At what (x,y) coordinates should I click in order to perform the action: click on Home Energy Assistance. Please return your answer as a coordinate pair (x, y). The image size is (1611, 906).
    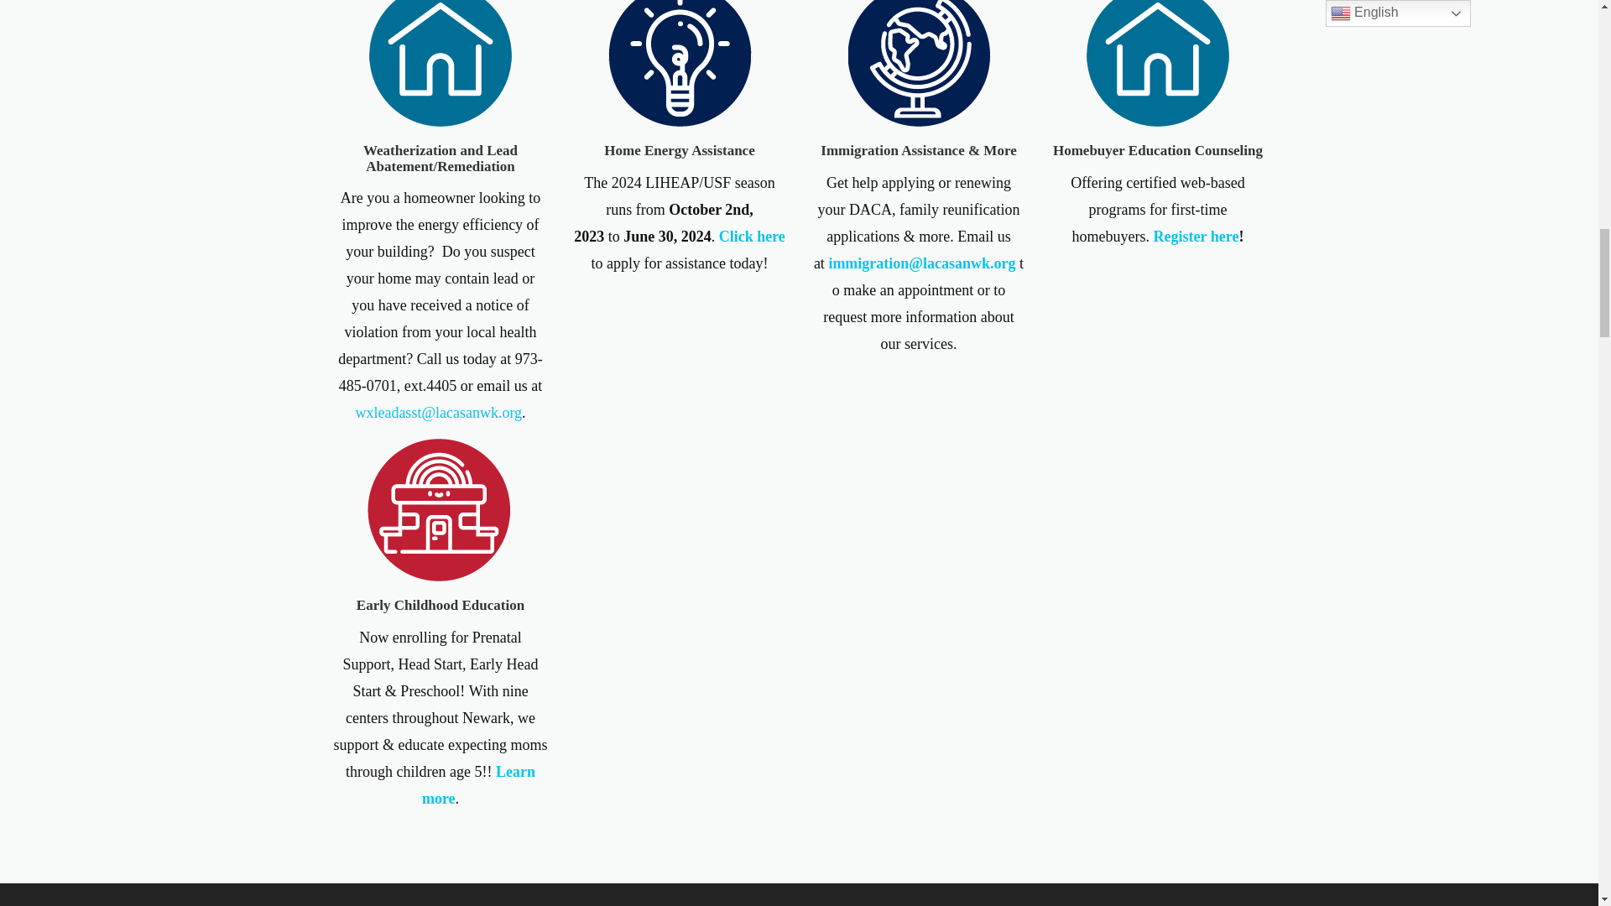
    Looking at the image, I should click on (679, 150).